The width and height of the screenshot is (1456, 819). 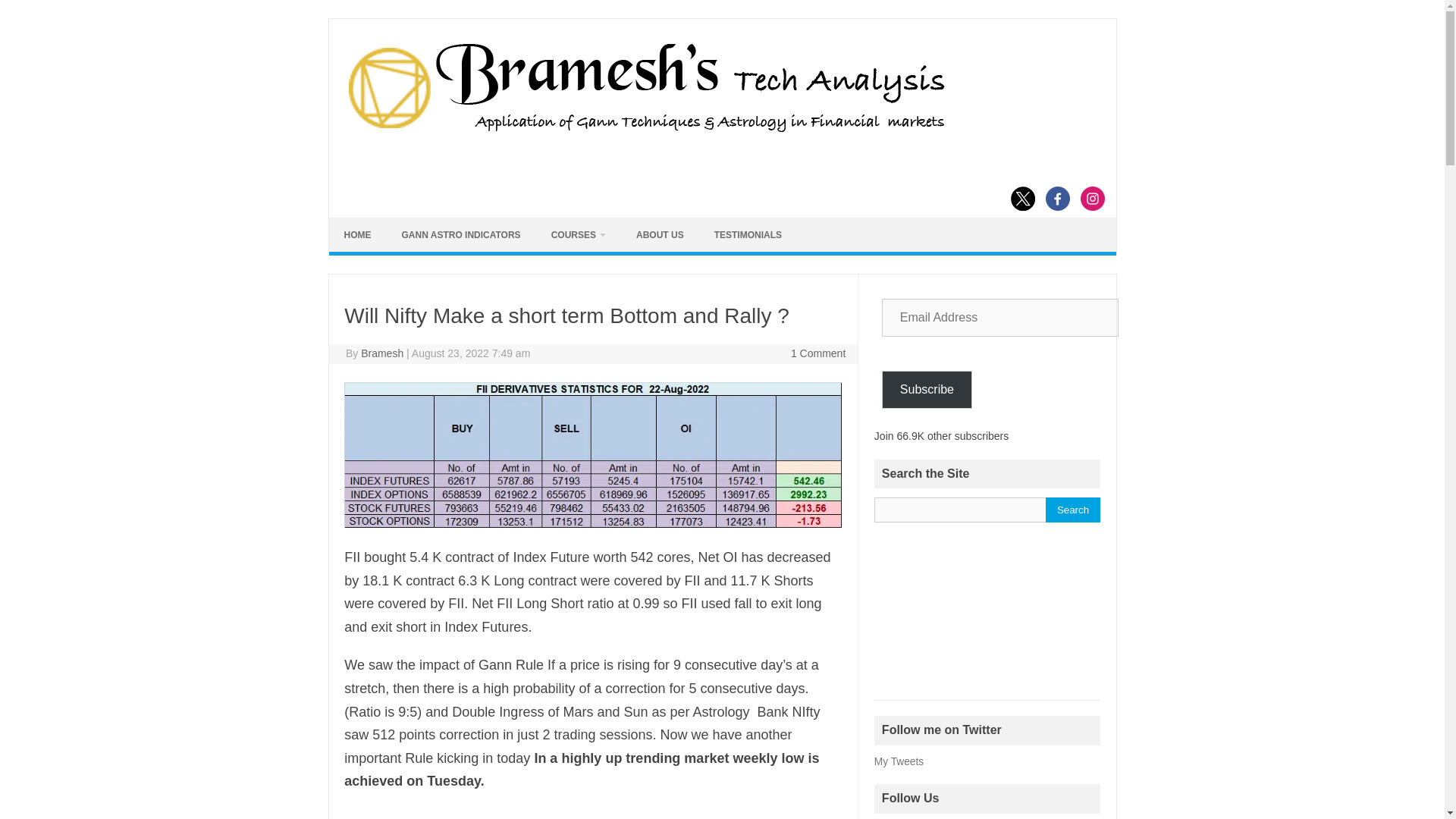 I want to click on Subscribe, so click(x=927, y=390).